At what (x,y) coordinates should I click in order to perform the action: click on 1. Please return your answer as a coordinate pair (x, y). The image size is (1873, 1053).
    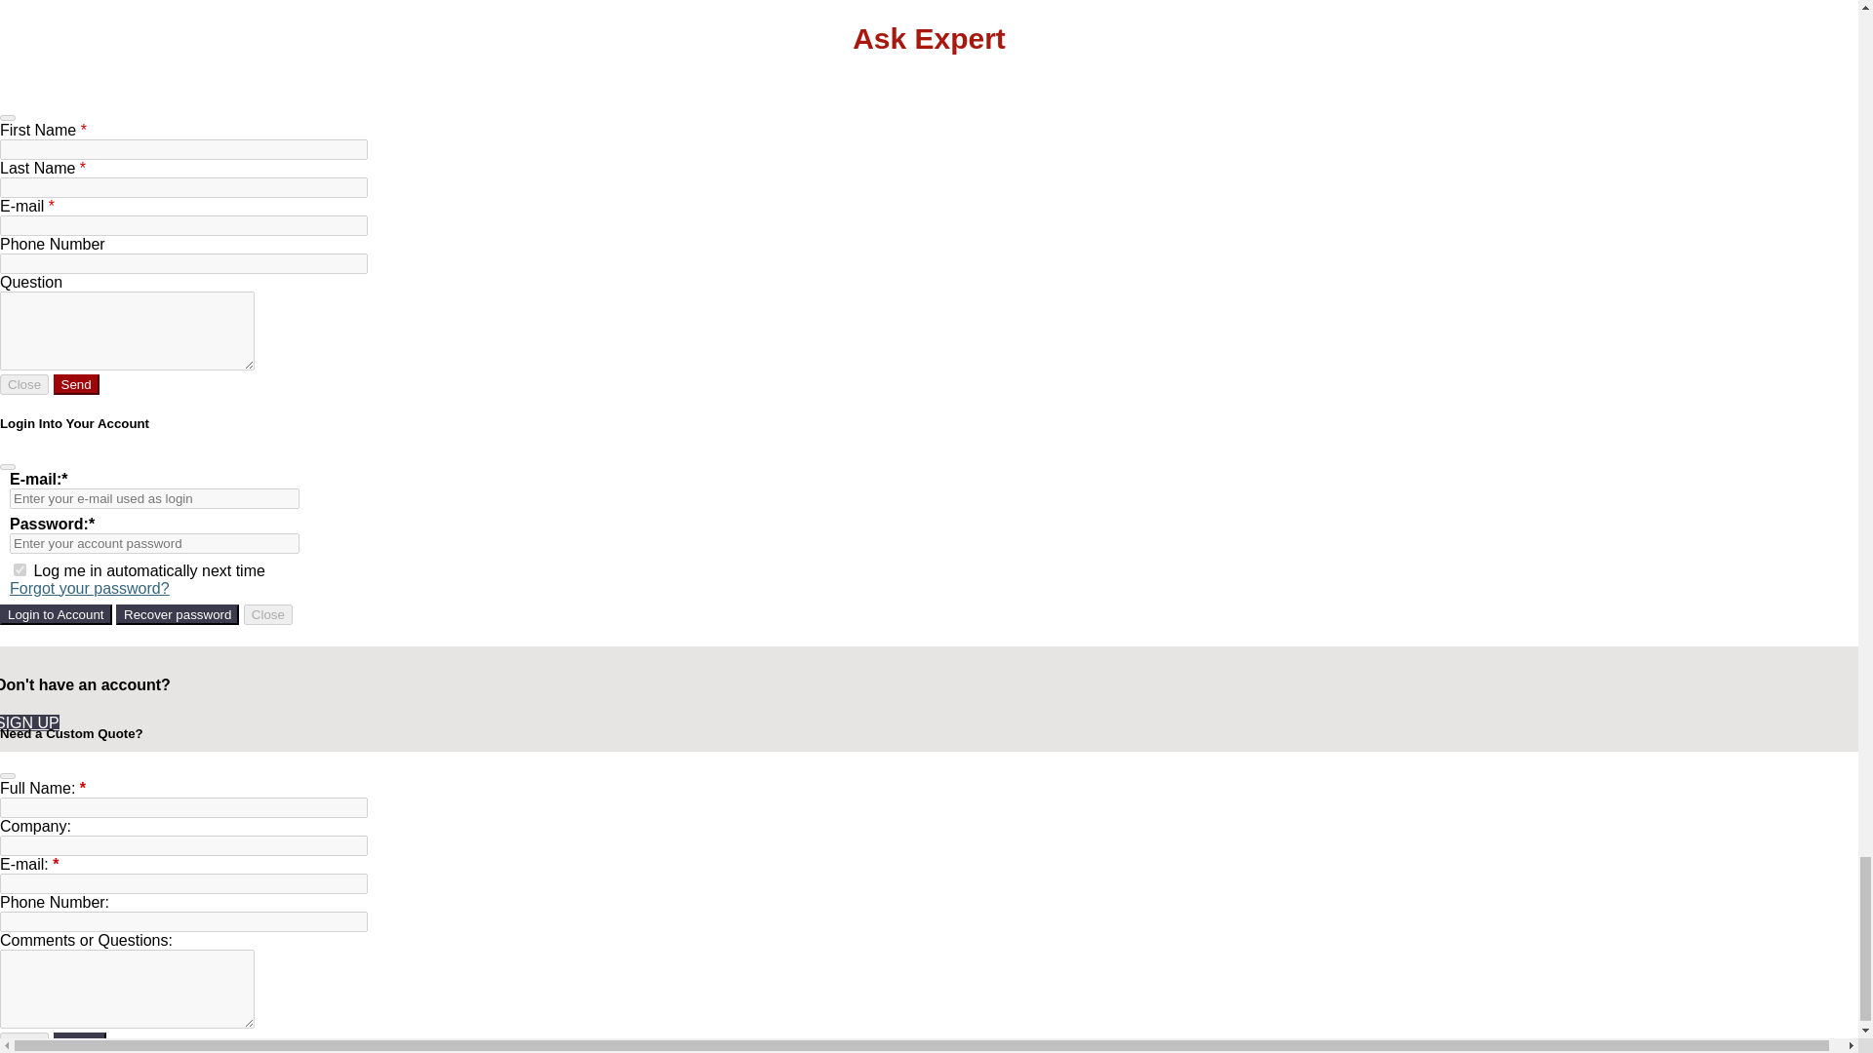
    Looking at the image, I should click on (20, 569).